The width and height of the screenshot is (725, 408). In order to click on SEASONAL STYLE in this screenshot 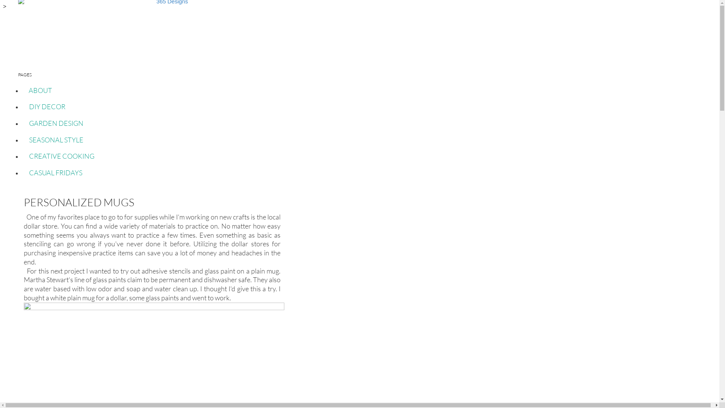, I will do `click(56, 140)`.